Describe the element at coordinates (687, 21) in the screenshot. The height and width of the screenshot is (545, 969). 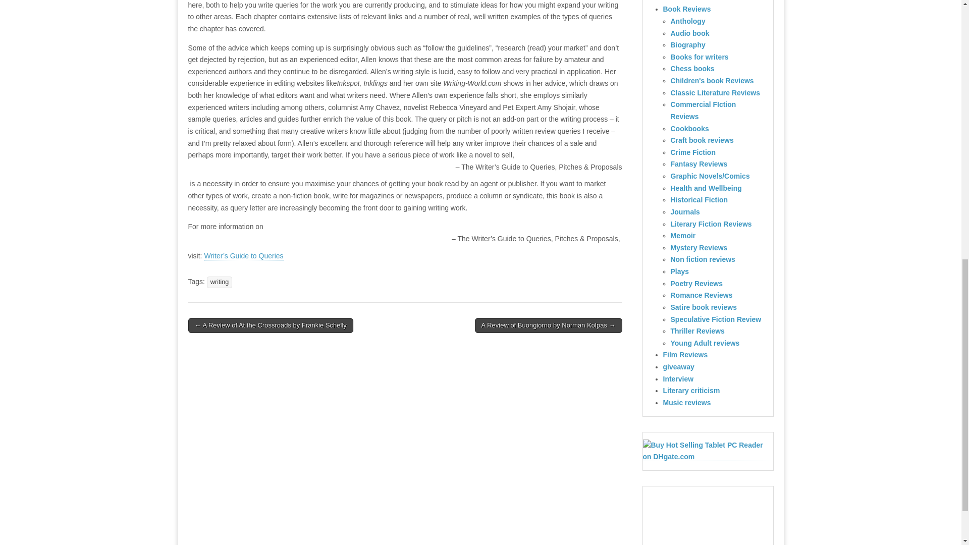
I see `Anthology` at that location.